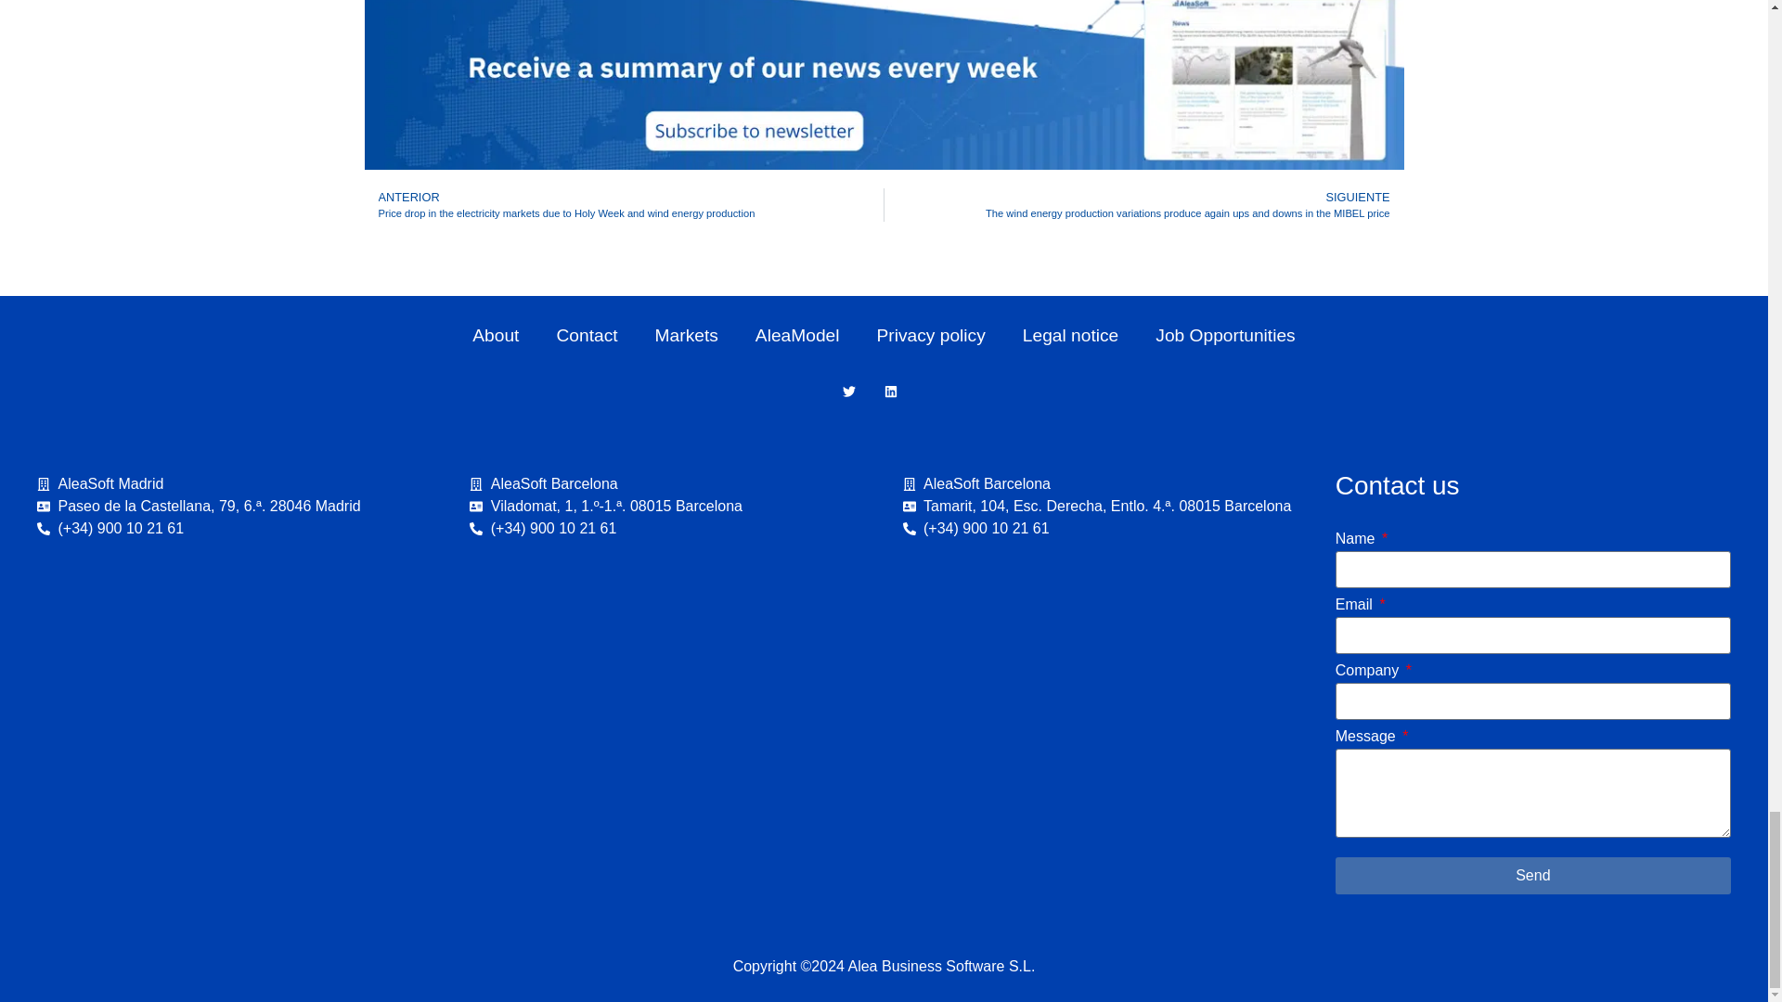 This screenshot has width=1782, height=1002. What do you see at coordinates (235, 697) in the screenshot?
I see `Paseo de la Castellana 79, 28046, Madrid, Spain` at bounding box center [235, 697].